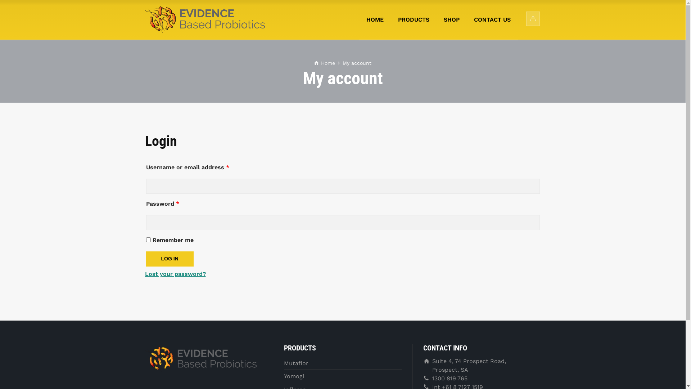  Describe the element at coordinates (204, 20) in the screenshot. I see `Evidence Based Probiotics` at that location.